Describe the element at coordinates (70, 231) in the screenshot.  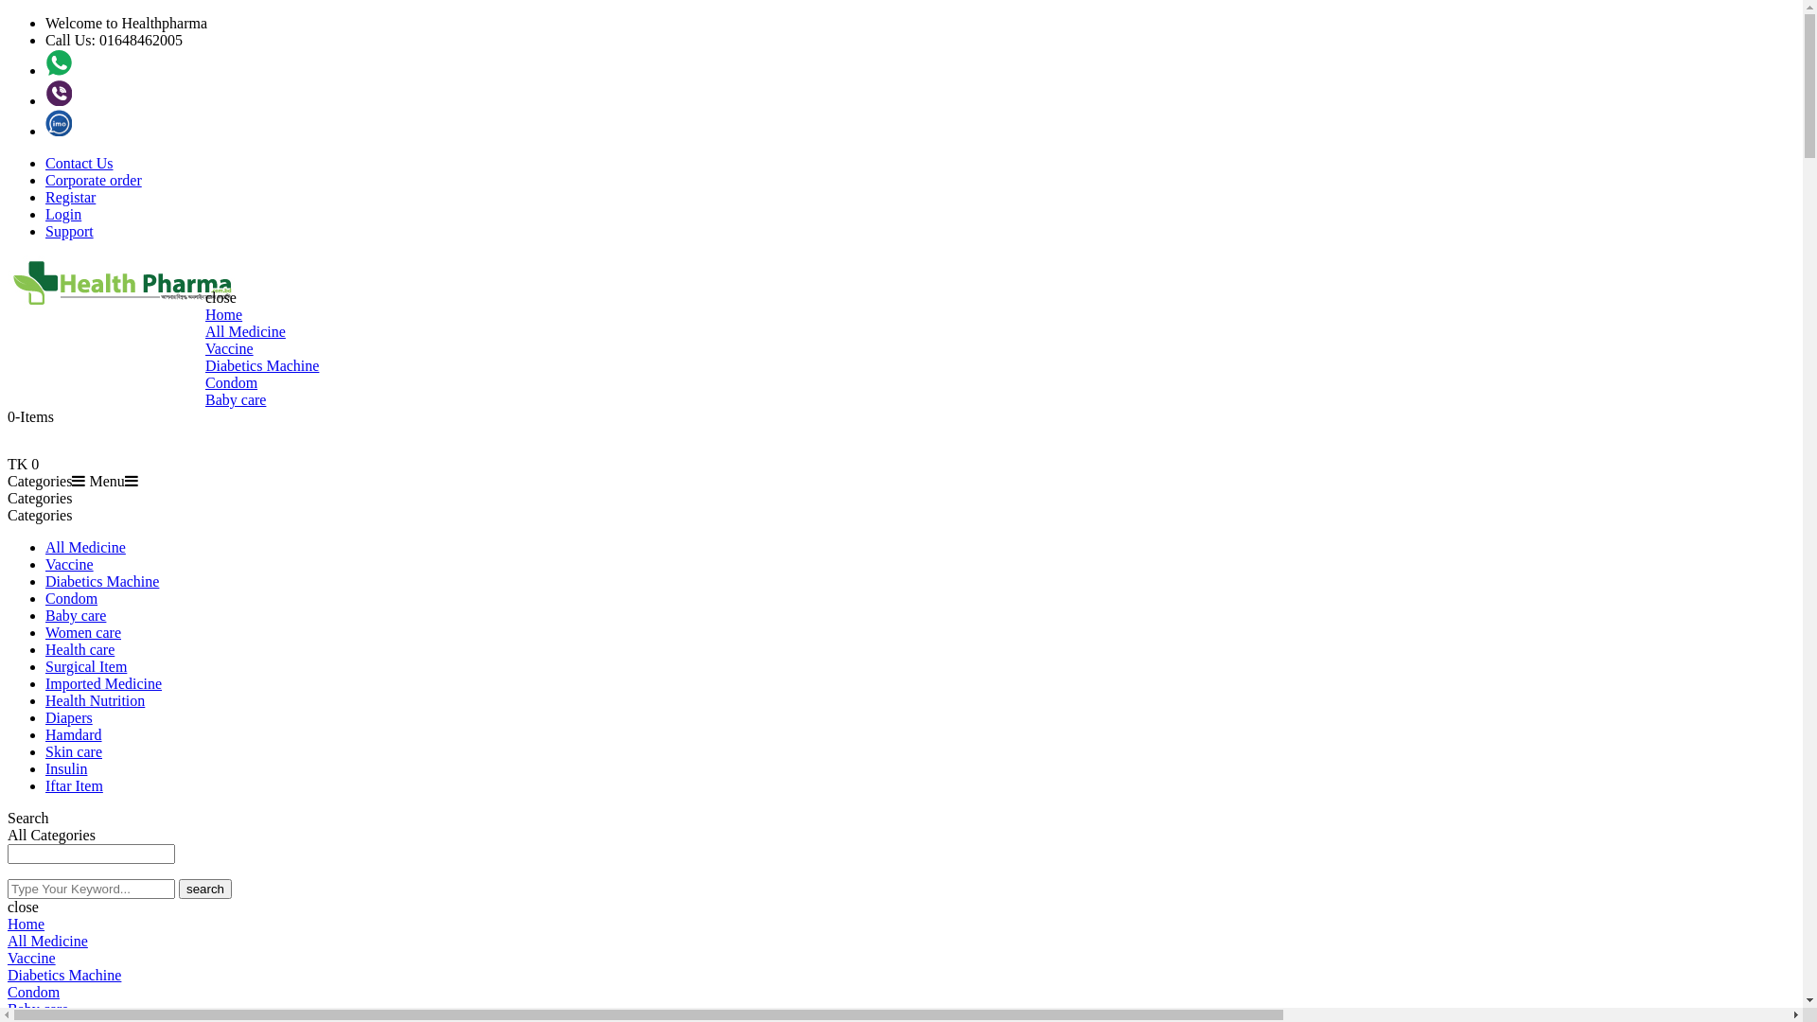
I see `Support` at that location.